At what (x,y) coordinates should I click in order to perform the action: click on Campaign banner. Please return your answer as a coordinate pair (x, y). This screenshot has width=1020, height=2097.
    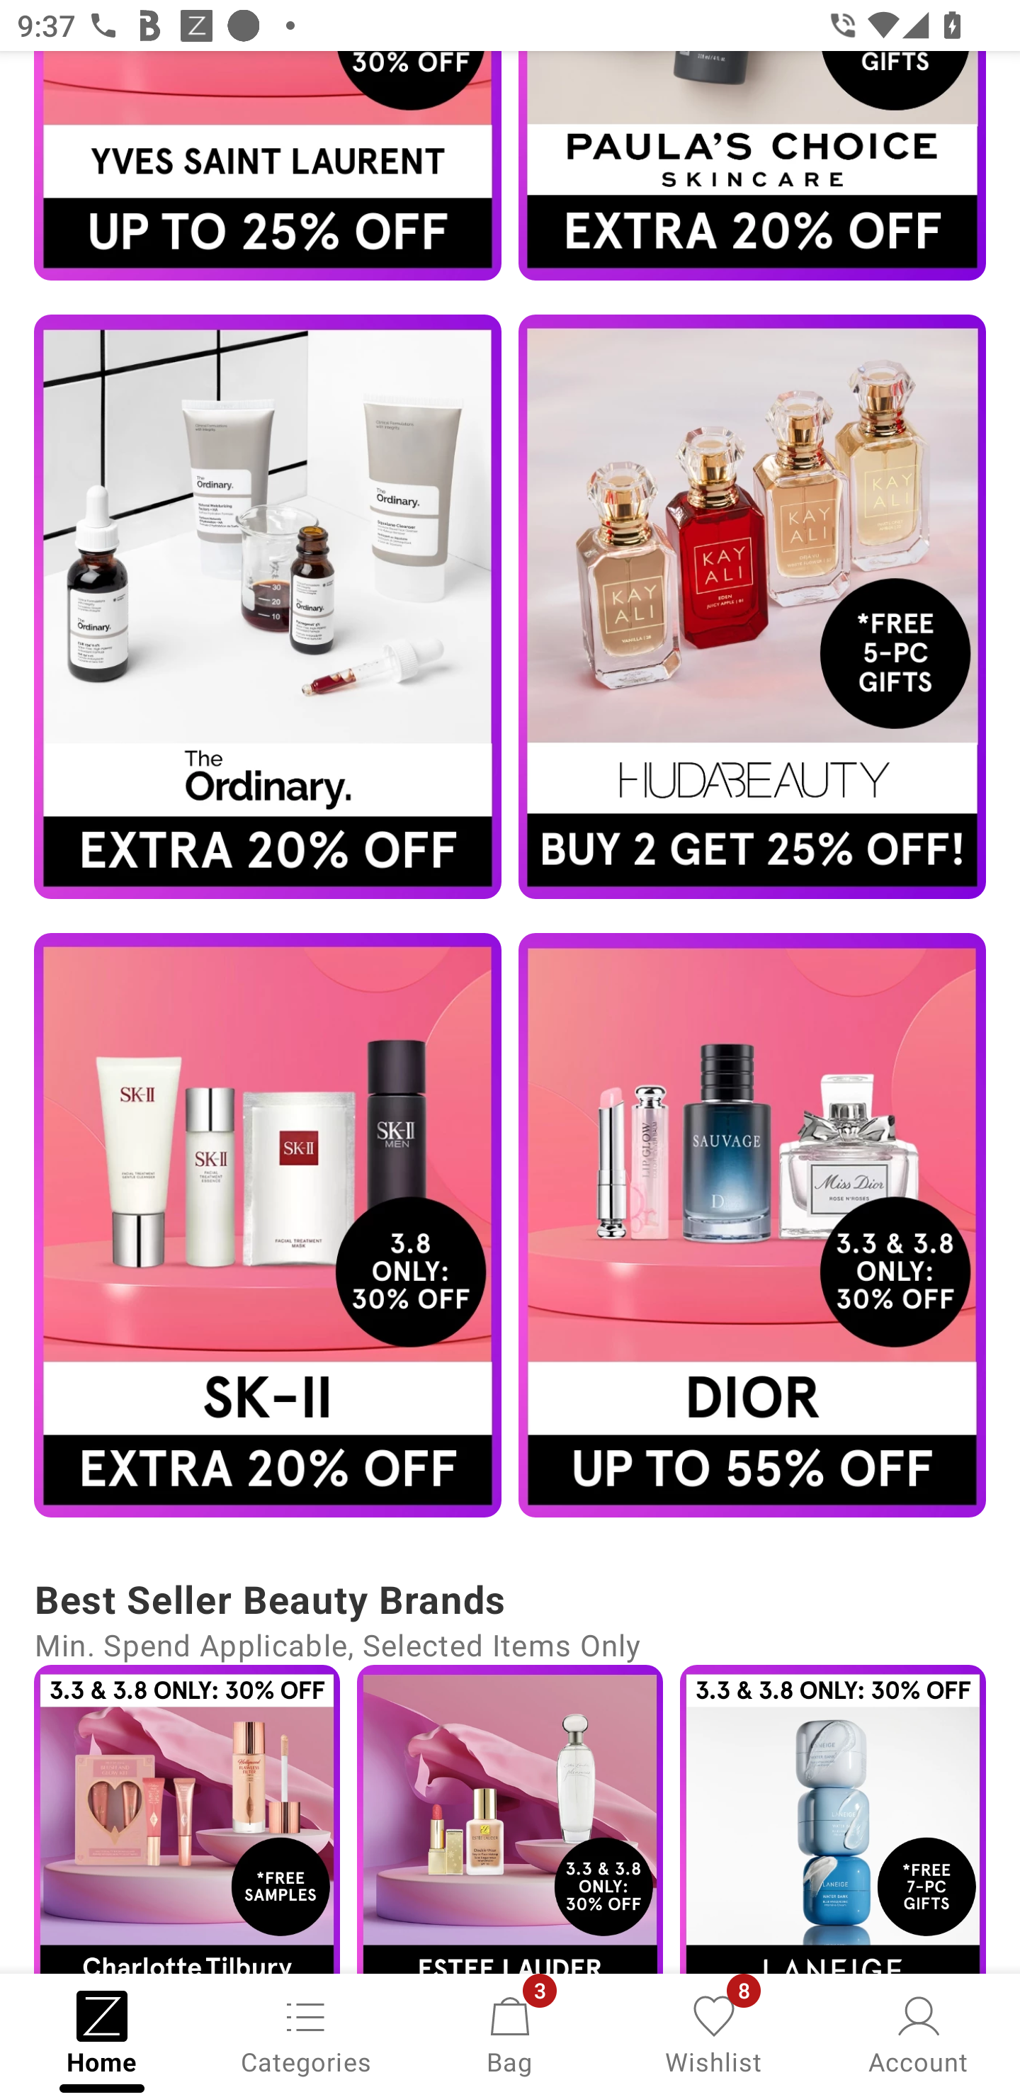
    Looking at the image, I should click on (510, 1819).